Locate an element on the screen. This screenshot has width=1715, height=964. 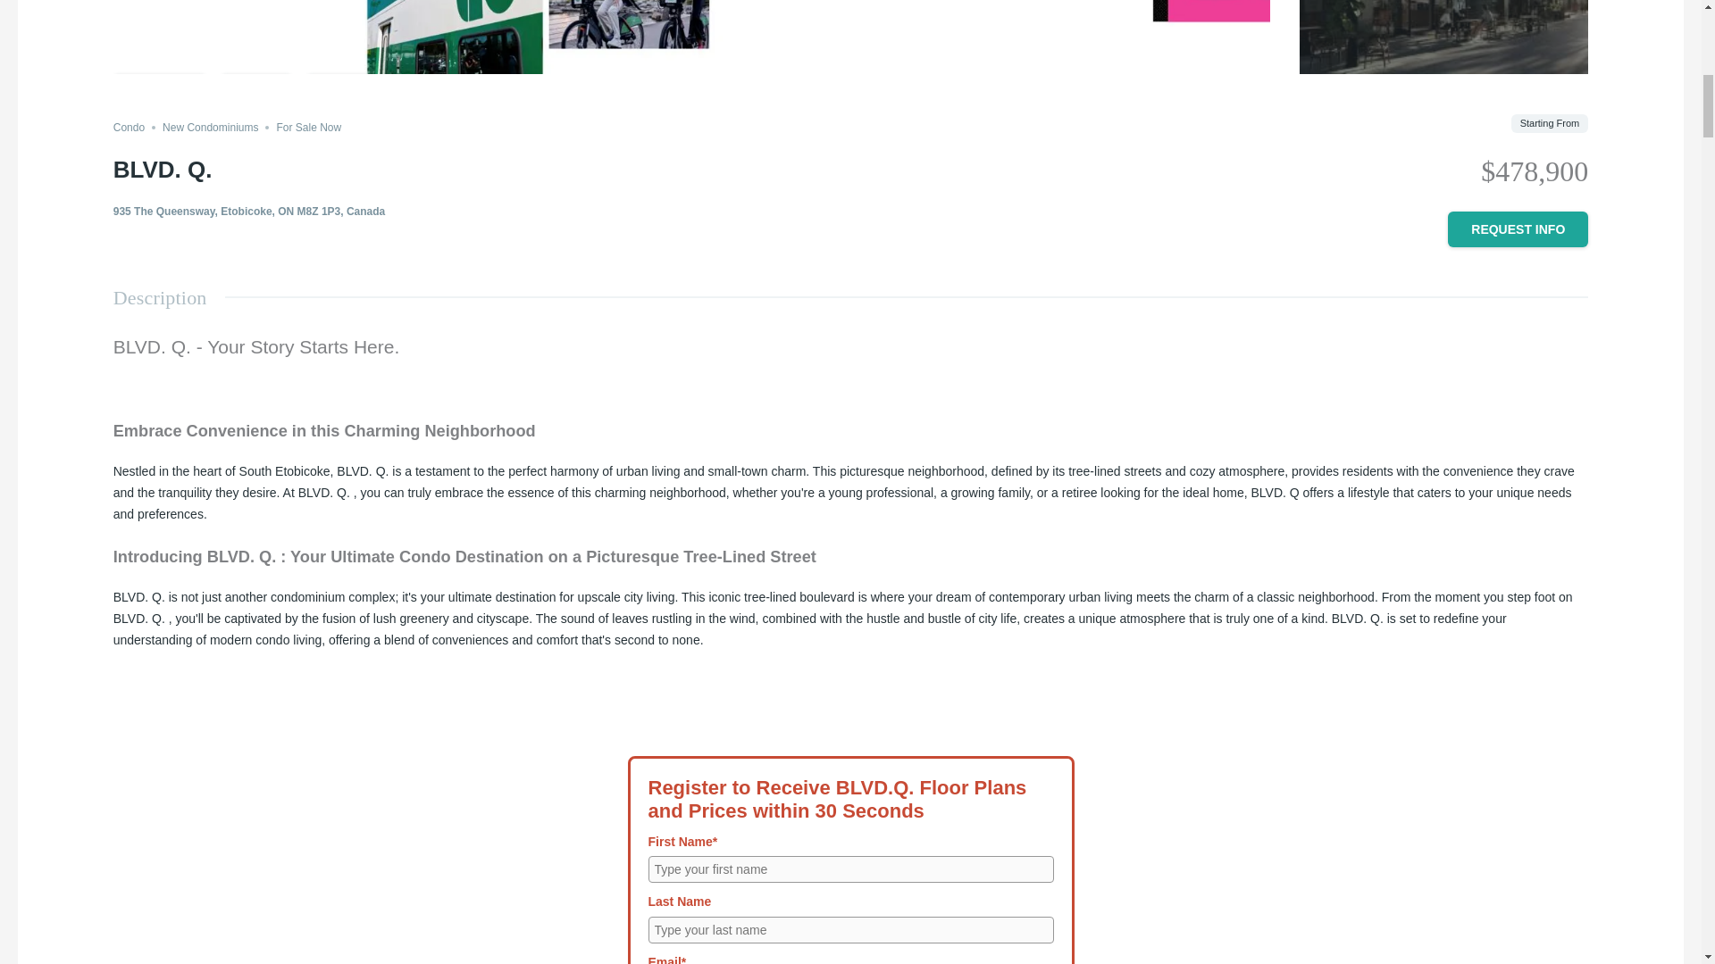
REQUEST INFO is located at coordinates (1517, 229).